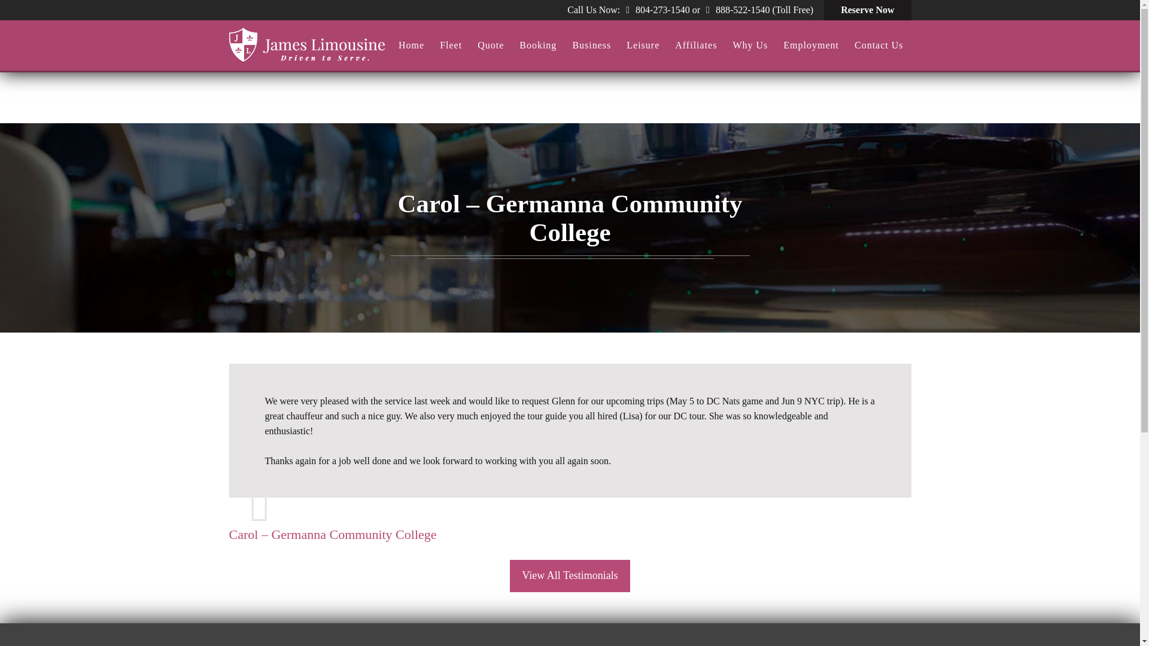  I want to click on Leisure, so click(643, 45).